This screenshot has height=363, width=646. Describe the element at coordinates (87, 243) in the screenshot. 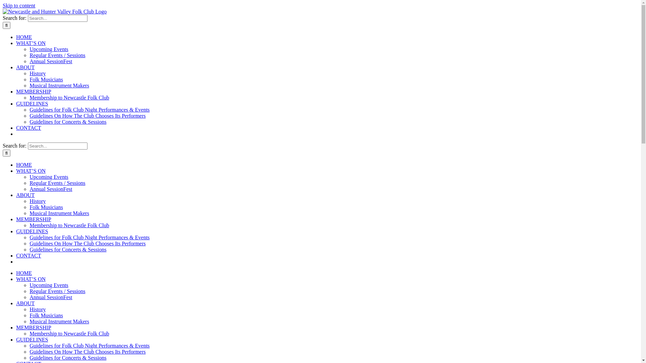

I see `Guidelines On How The Club Chooses Its Performers` at that location.